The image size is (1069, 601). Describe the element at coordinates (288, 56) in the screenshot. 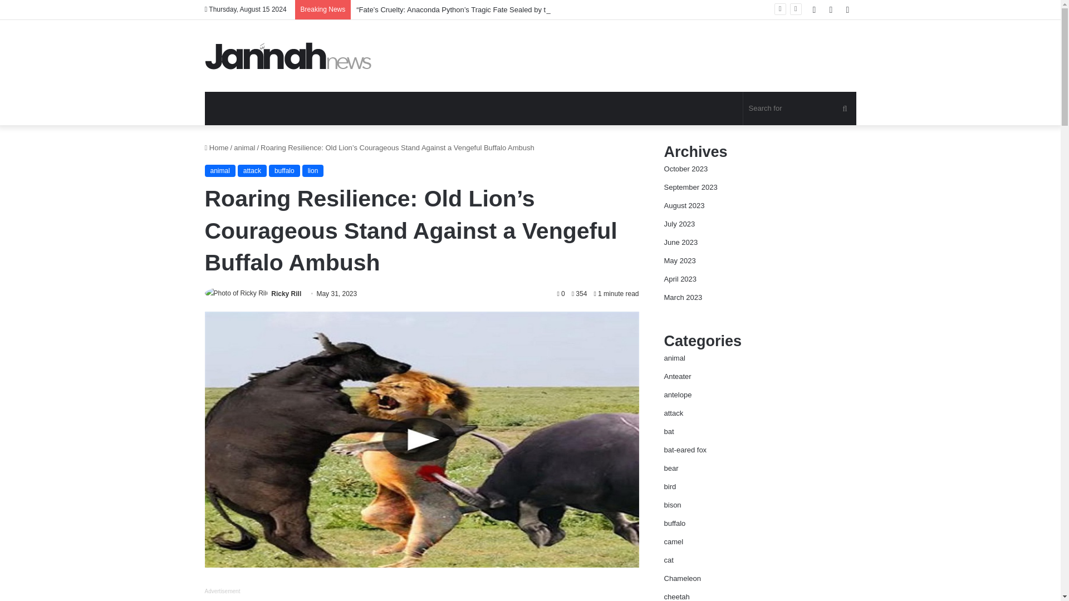

I see `Boxing today` at that location.